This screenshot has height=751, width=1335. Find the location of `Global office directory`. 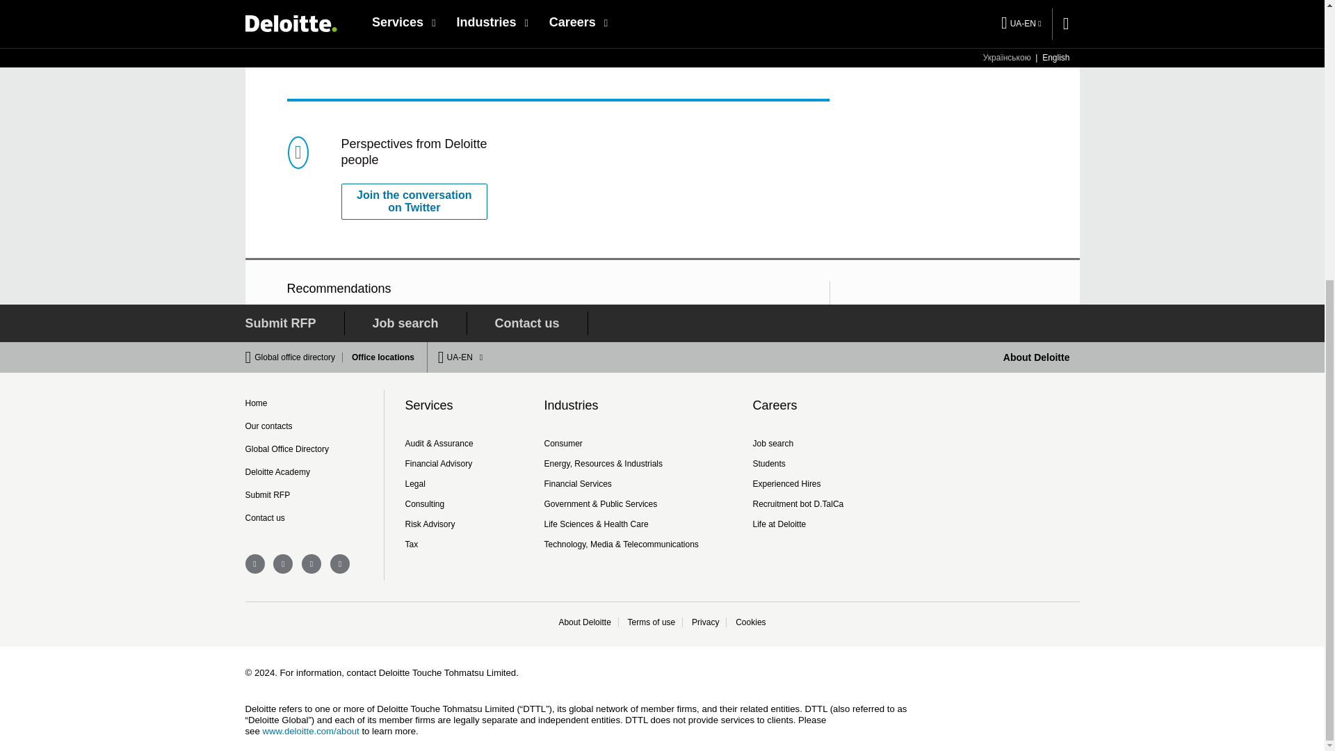

Global office directory is located at coordinates (299, 357).